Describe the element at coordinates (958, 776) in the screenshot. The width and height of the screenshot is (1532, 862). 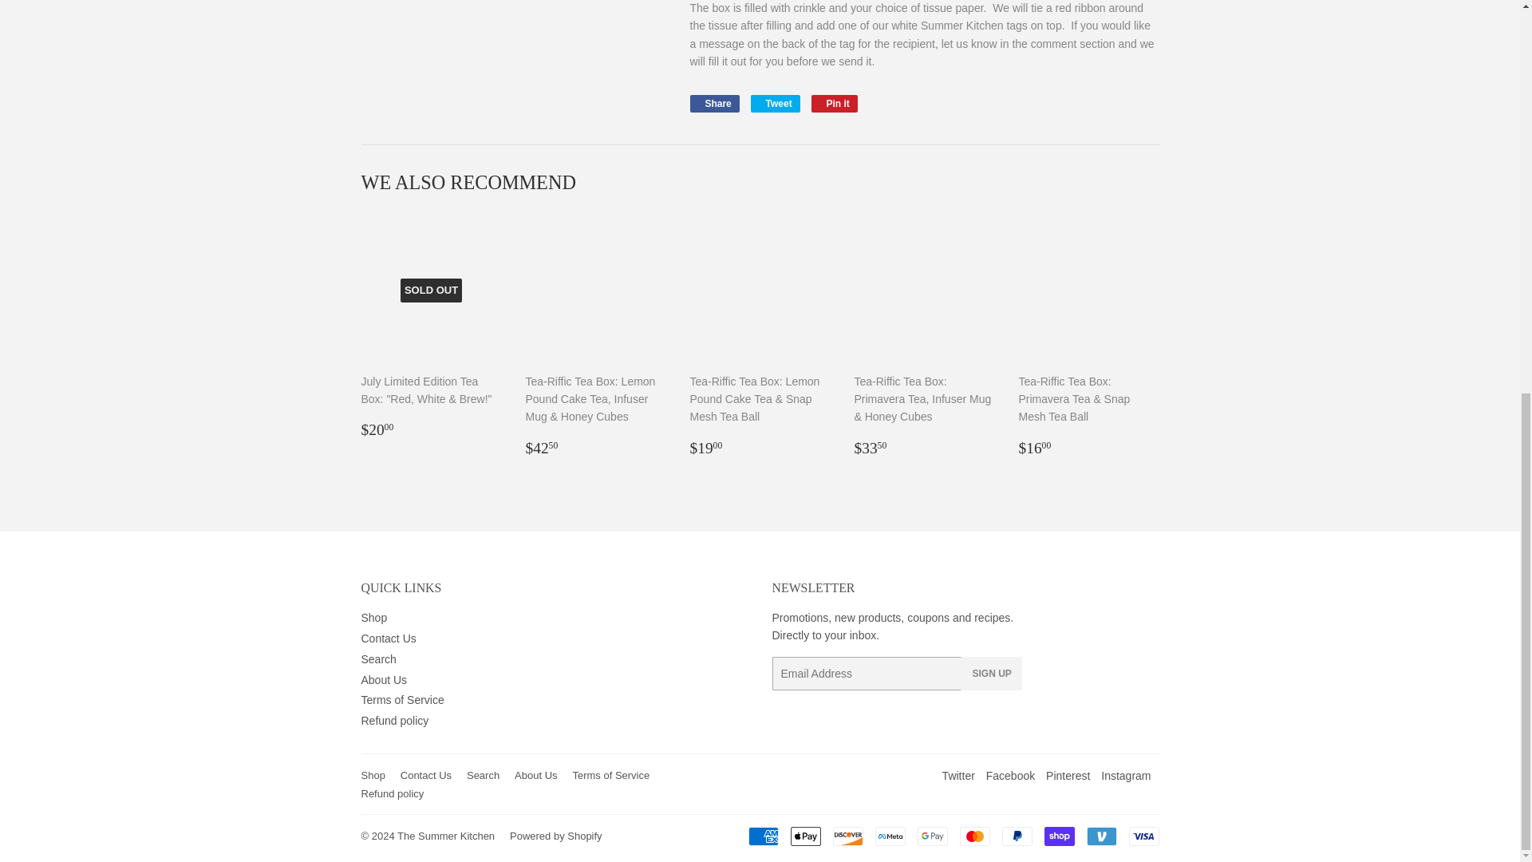
I see `The Summer Kitchen on Twitter` at that location.